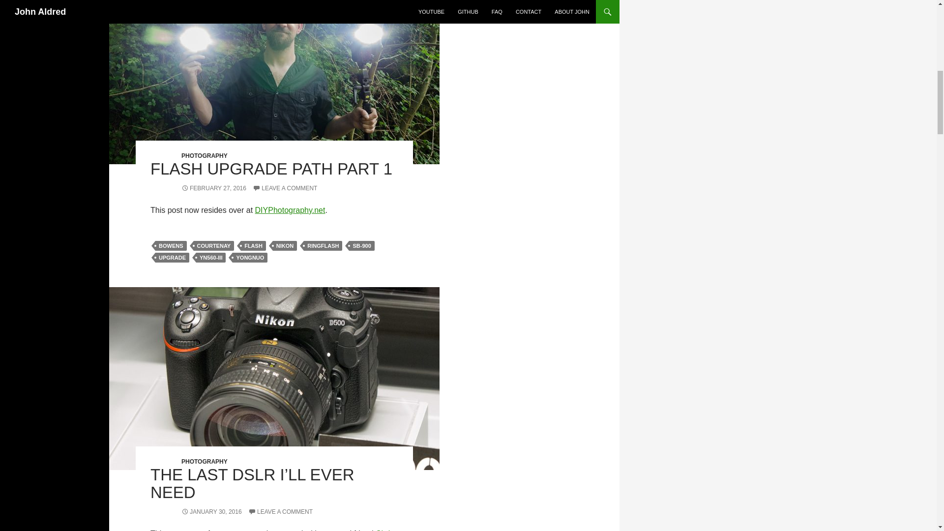  What do you see at coordinates (171, 246) in the screenshot?
I see `BOWENS` at bounding box center [171, 246].